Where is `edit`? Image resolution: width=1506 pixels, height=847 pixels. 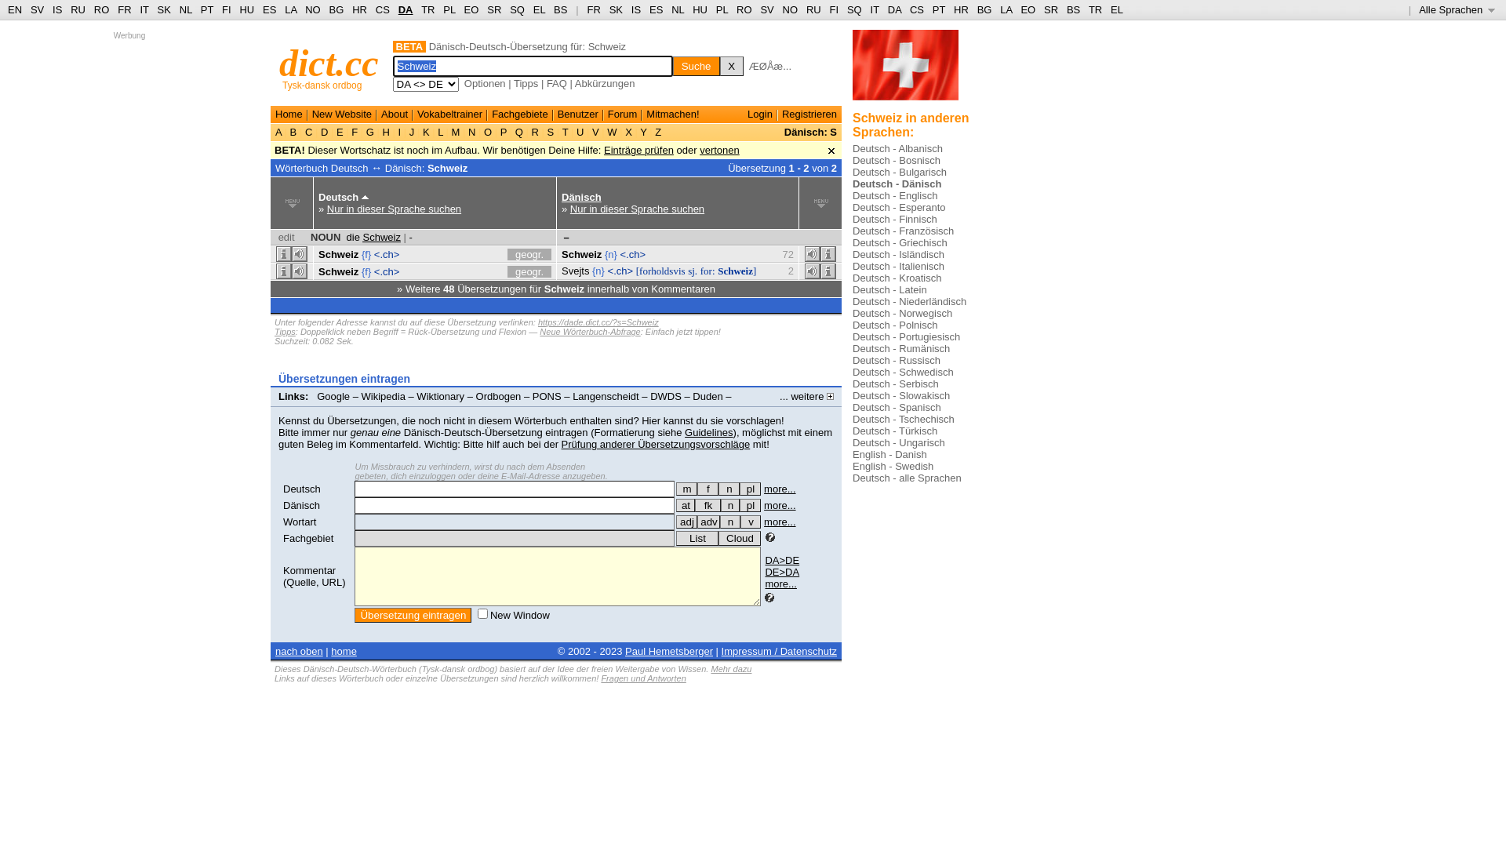 edit is located at coordinates (287, 237).